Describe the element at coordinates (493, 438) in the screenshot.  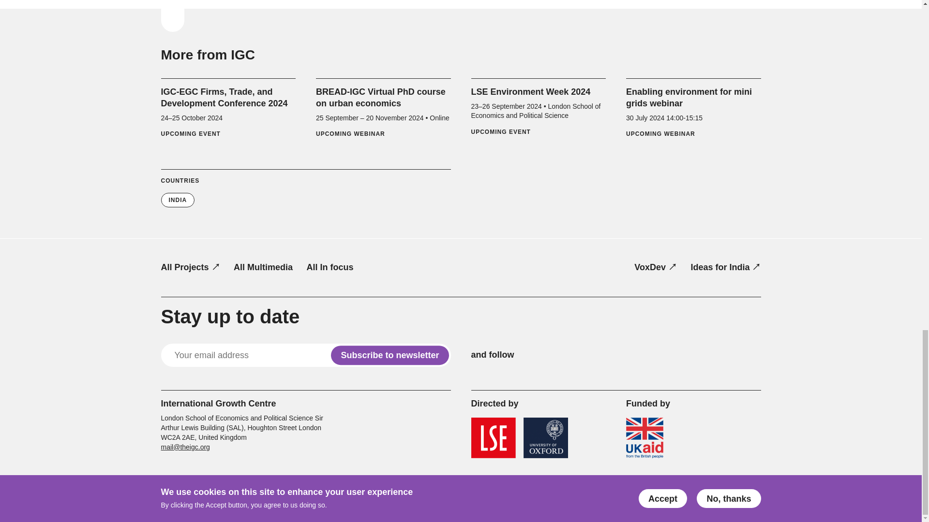
I see `Affiliate logo` at that location.